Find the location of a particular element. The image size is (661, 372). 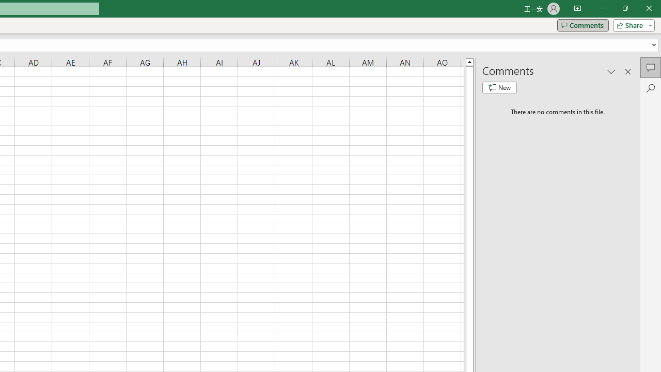

New comment is located at coordinates (499, 88).